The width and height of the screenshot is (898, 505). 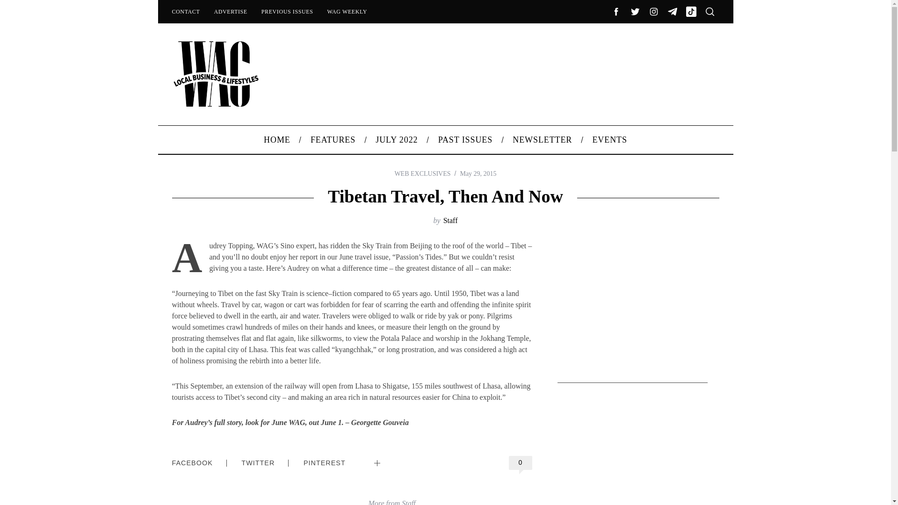 I want to click on JULY 2022, so click(x=397, y=139).